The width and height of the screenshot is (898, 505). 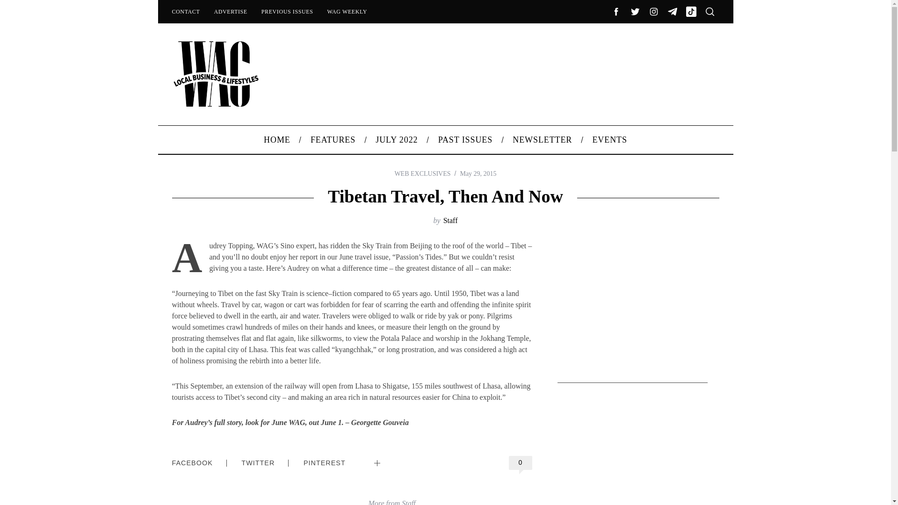 I want to click on JULY 2022, so click(x=397, y=139).